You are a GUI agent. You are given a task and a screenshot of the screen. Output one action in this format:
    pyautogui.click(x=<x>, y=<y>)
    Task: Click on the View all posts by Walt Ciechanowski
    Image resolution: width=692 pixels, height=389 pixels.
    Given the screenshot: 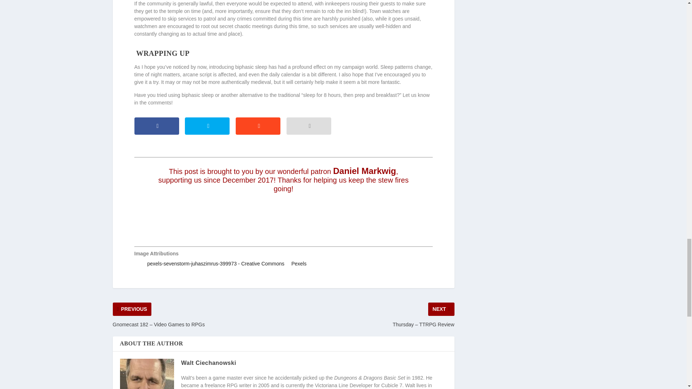 What is the action you would take?
    pyautogui.click(x=208, y=363)
    